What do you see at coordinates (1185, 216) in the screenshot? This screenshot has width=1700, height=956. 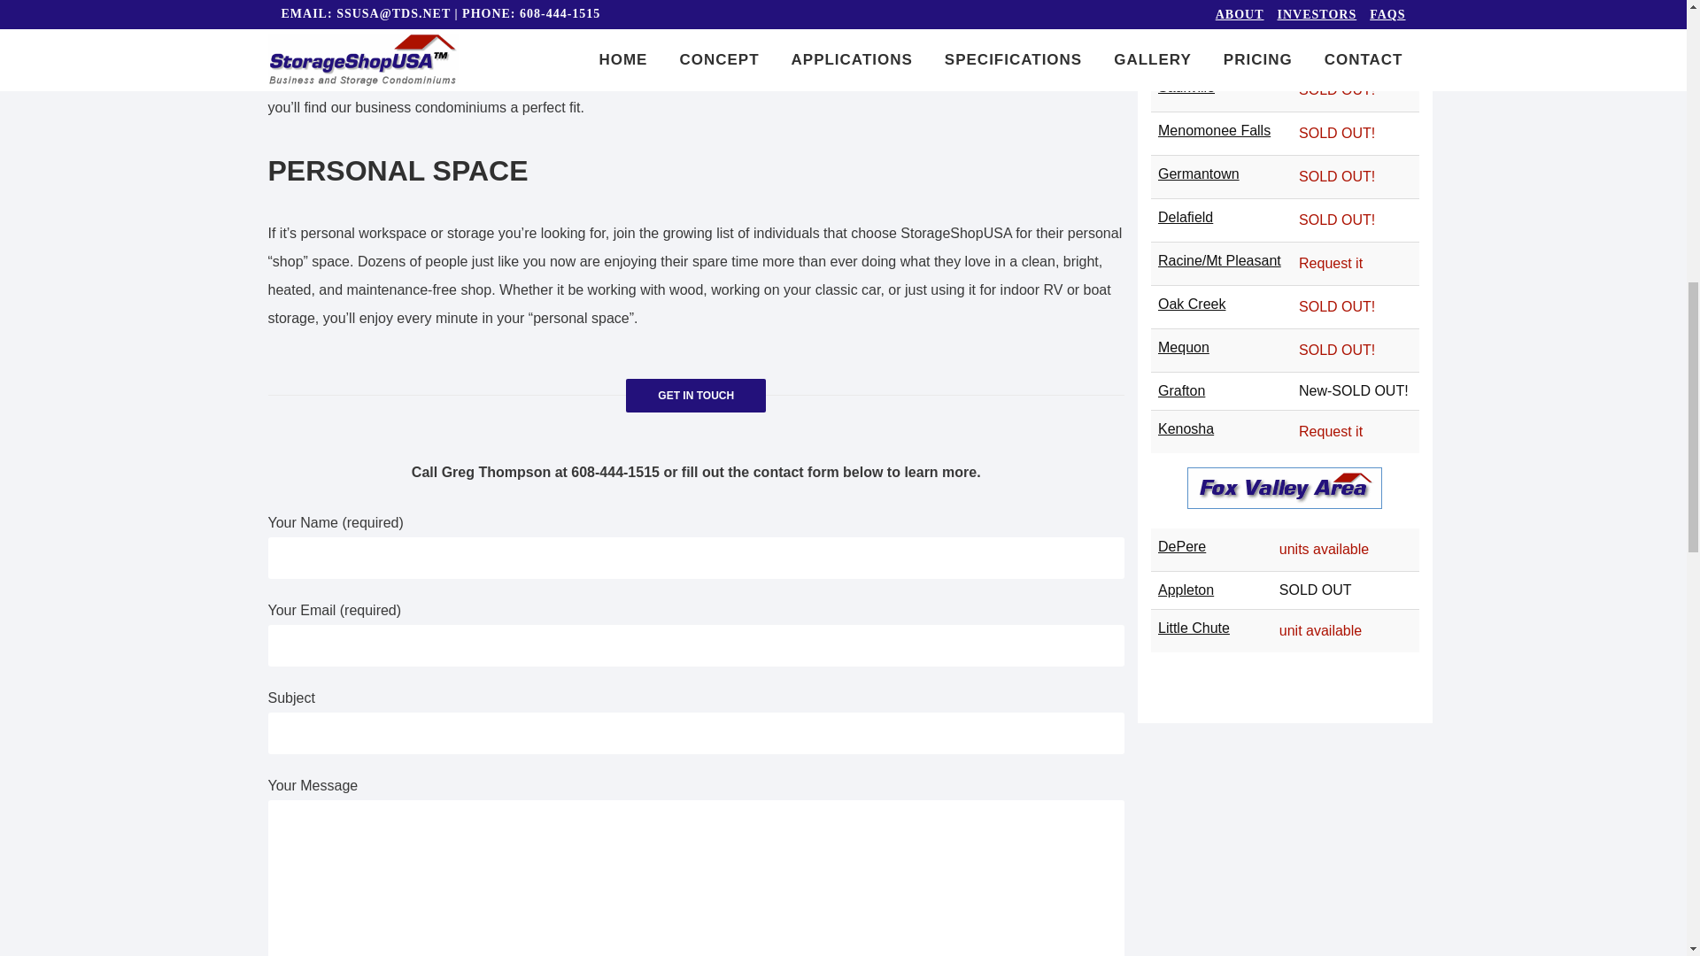 I see `Delafield` at bounding box center [1185, 216].